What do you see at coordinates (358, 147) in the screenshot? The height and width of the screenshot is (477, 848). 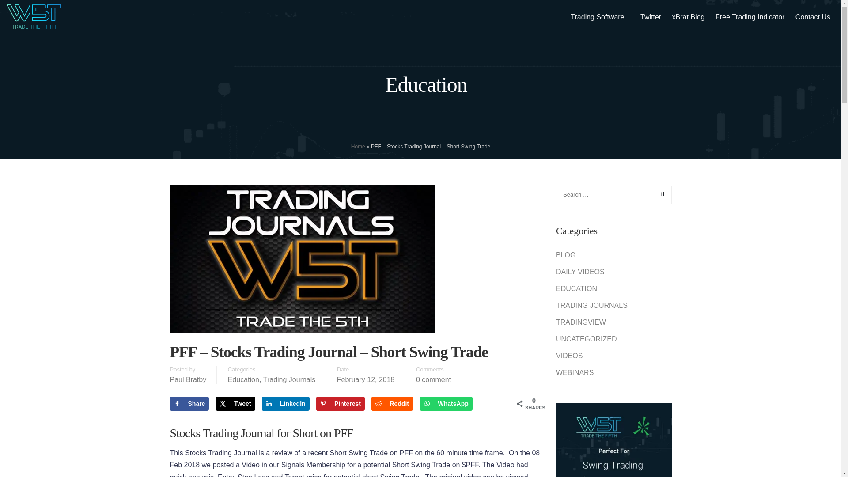 I see `Home` at bounding box center [358, 147].